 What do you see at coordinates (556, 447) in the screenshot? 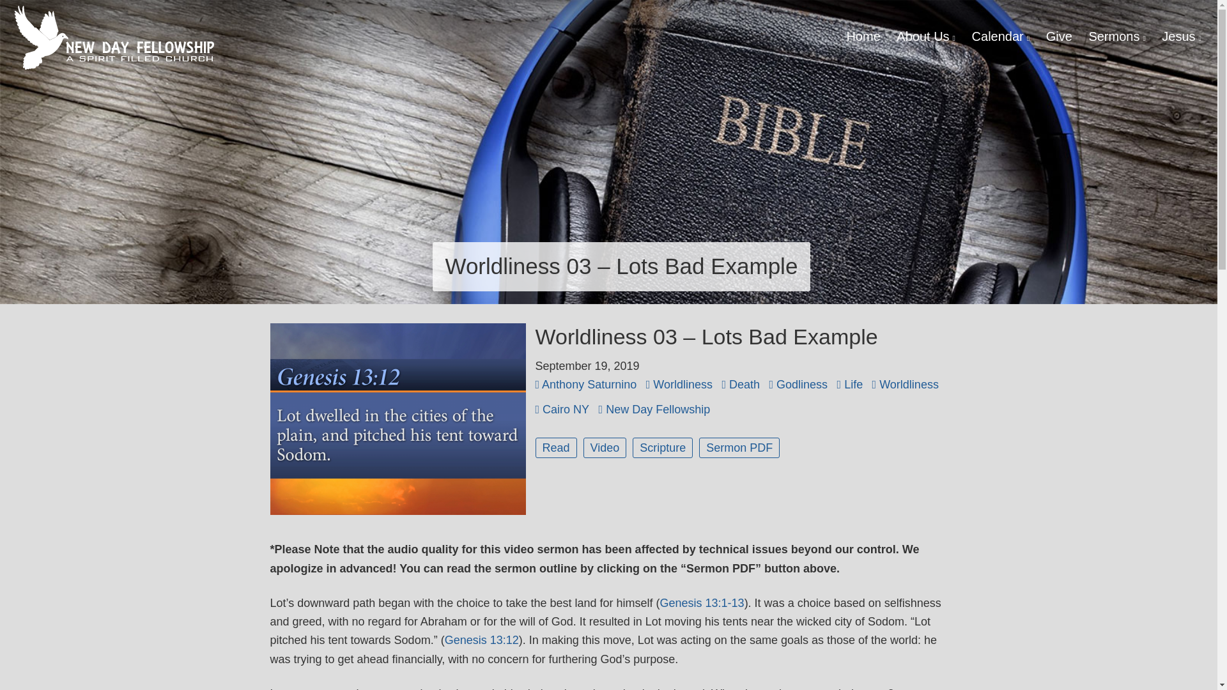
I see `Read` at bounding box center [556, 447].